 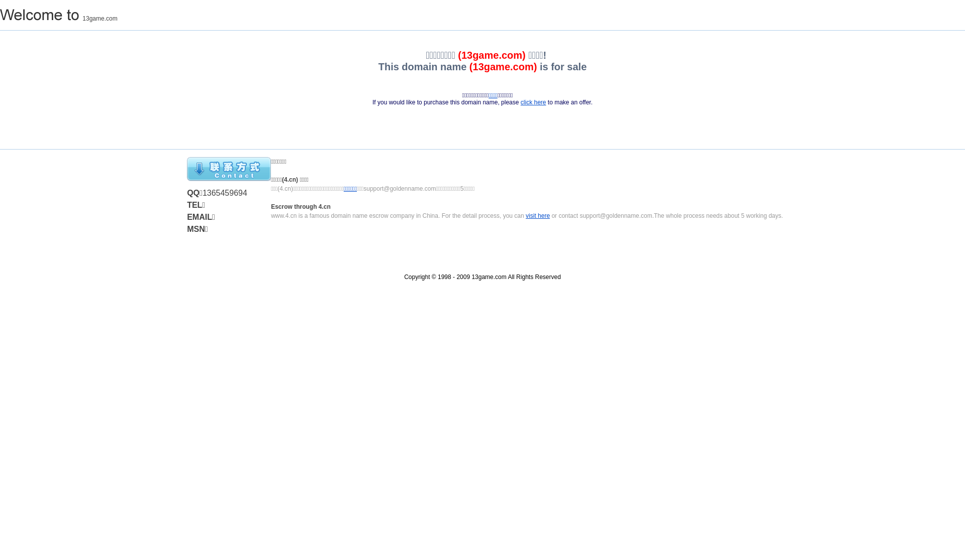 What do you see at coordinates (534, 102) in the screenshot?
I see `click here` at bounding box center [534, 102].